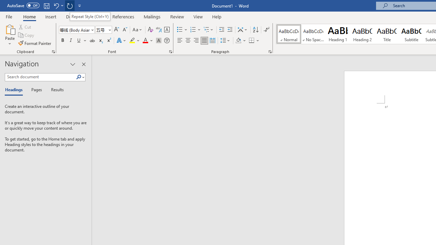 This screenshot has height=245, width=436. What do you see at coordinates (79, 41) in the screenshot?
I see `Underline` at bounding box center [79, 41].